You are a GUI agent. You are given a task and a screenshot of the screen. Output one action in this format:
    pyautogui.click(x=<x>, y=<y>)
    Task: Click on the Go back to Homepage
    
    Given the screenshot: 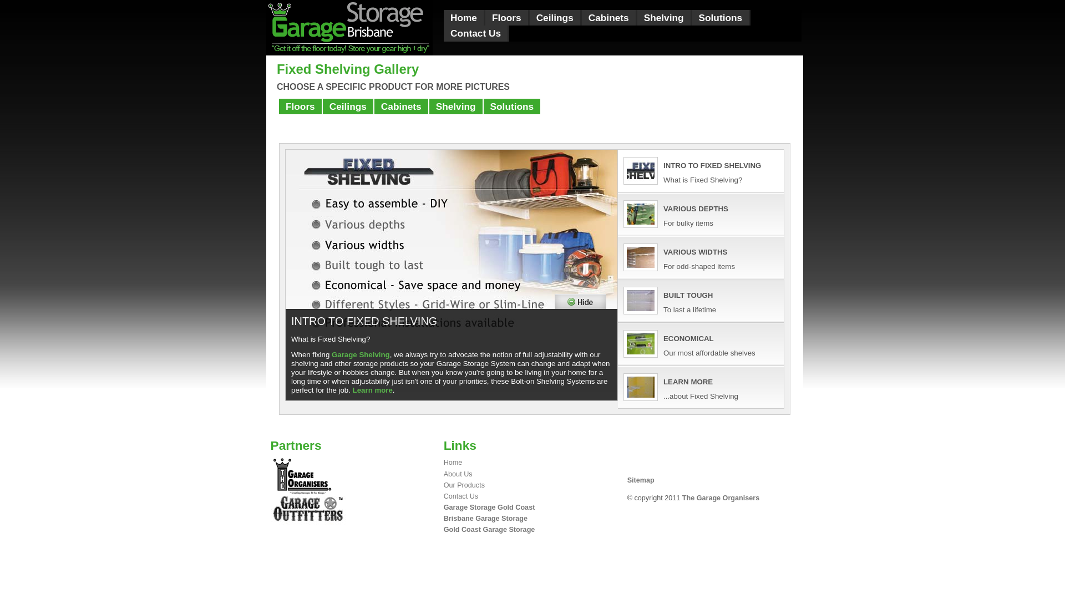 What is the action you would take?
    pyautogui.click(x=349, y=53)
    